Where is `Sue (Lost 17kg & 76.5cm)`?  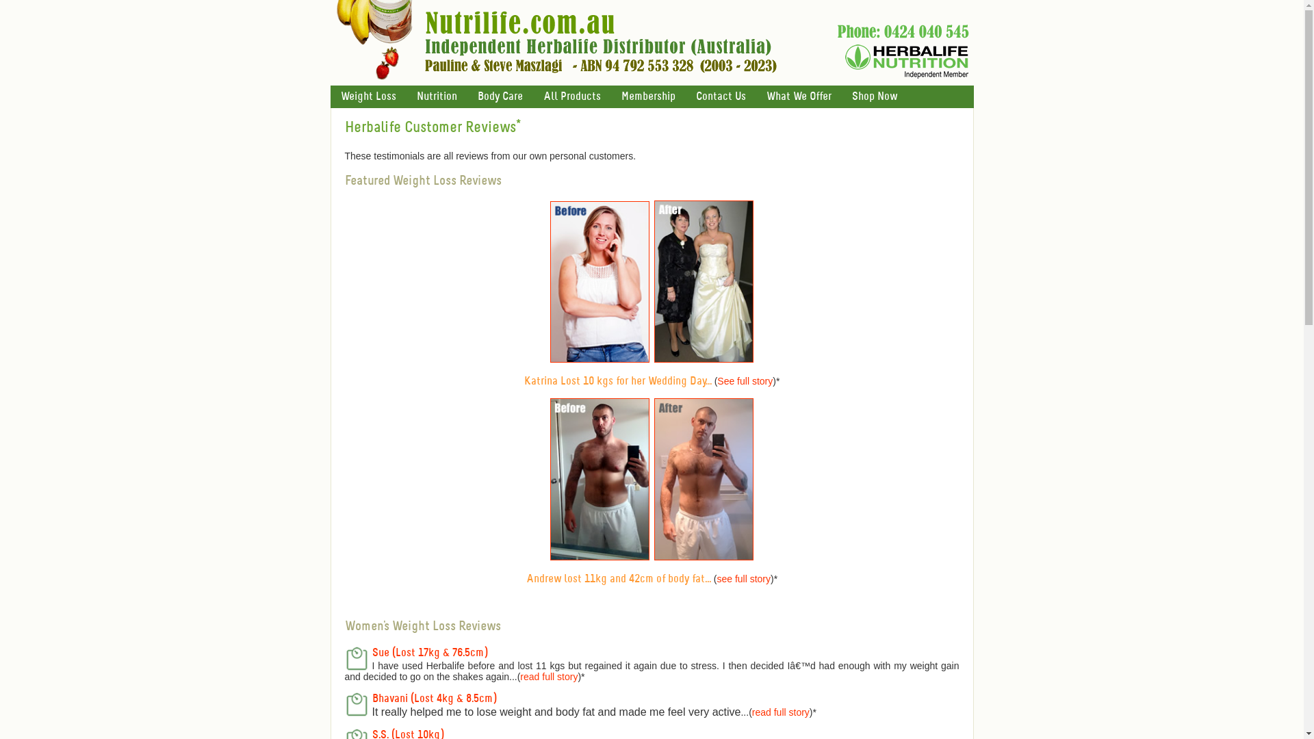 Sue (Lost 17kg & 76.5cm) is located at coordinates (430, 653).